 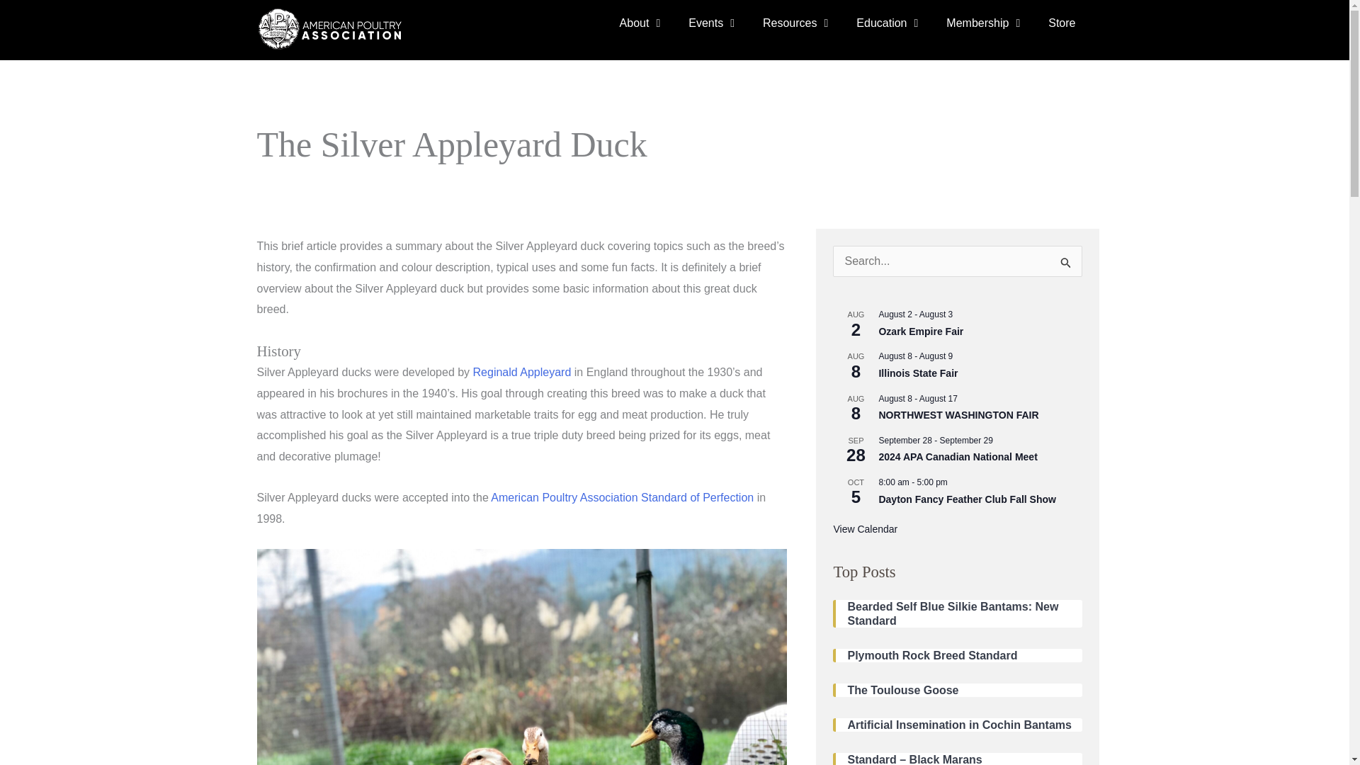 I want to click on NORTHWEST WASHINGTON FAIR, so click(x=958, y=415).